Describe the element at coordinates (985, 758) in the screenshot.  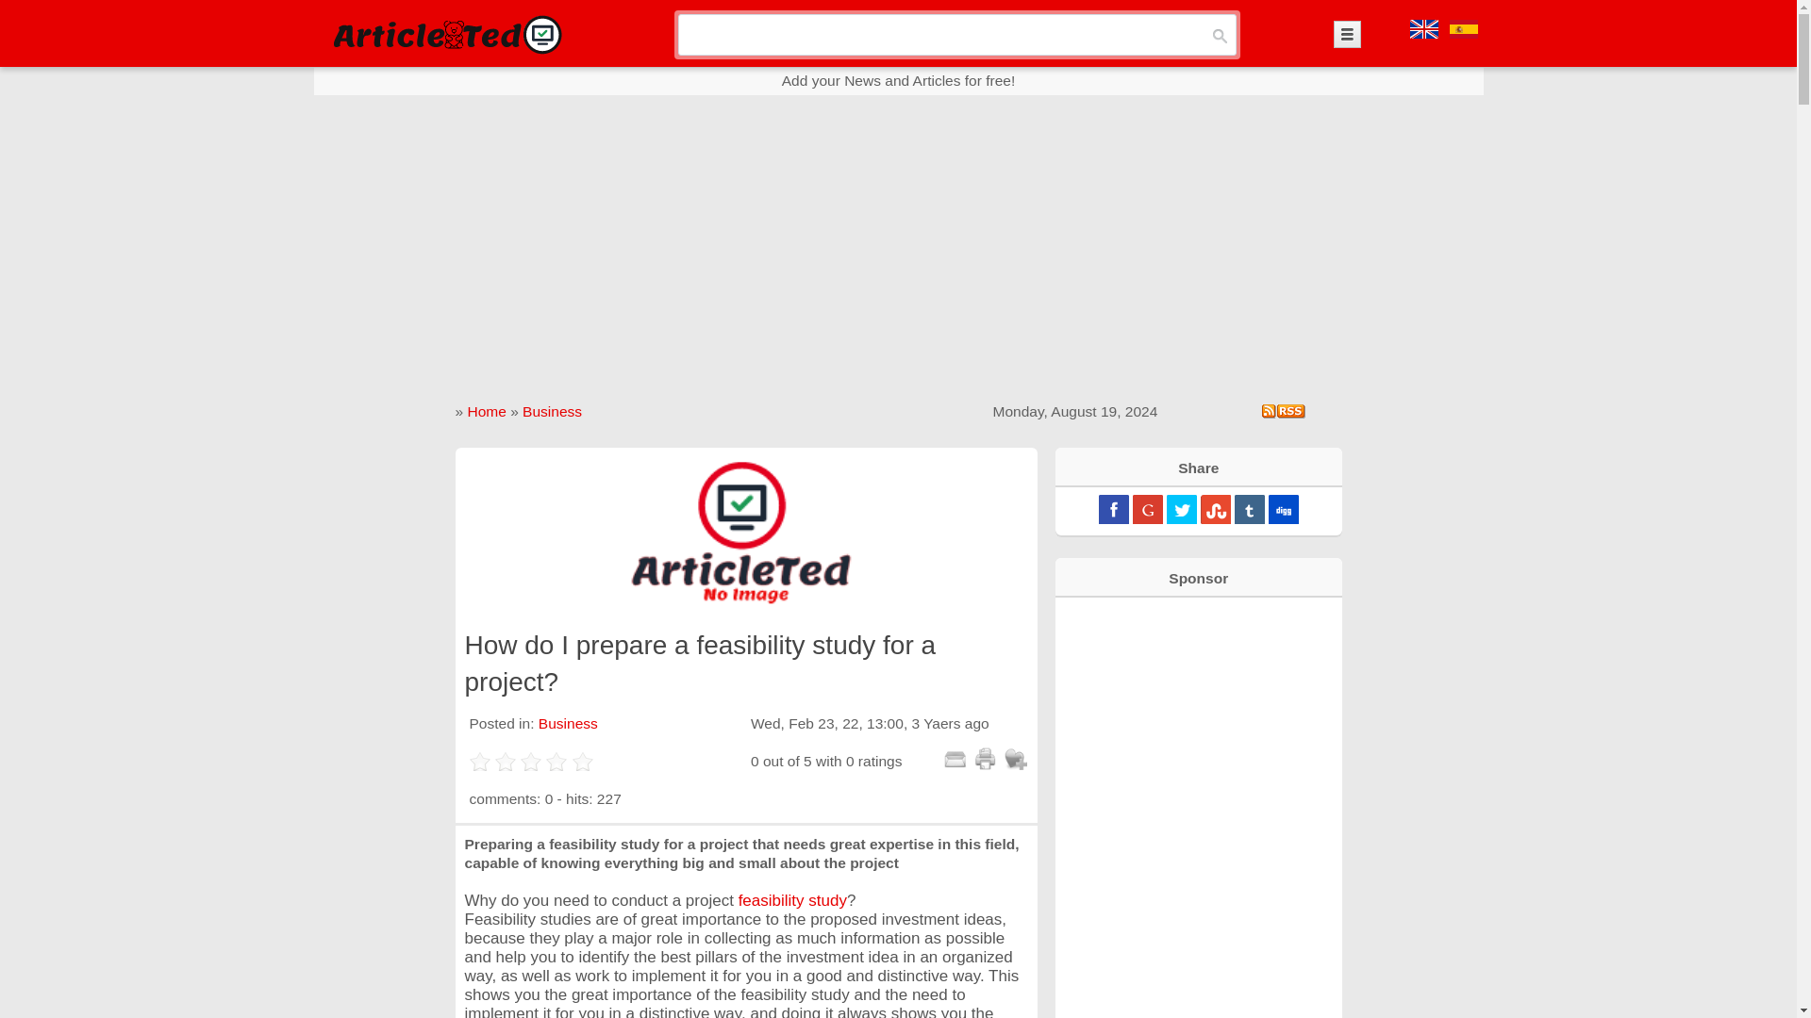
I see `Print This Page` at that location.